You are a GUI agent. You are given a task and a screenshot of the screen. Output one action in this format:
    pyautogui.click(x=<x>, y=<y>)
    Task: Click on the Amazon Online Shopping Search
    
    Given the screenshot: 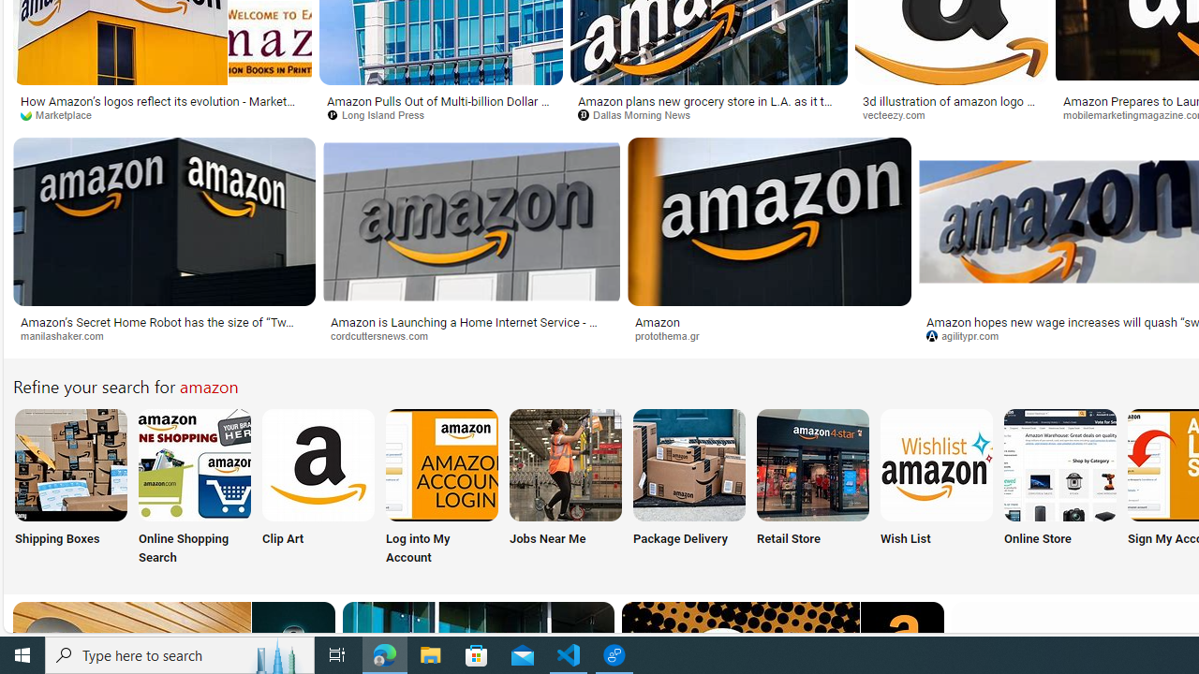 What is the action you would take?
    pyautogui.click(x=195, y=464)
    